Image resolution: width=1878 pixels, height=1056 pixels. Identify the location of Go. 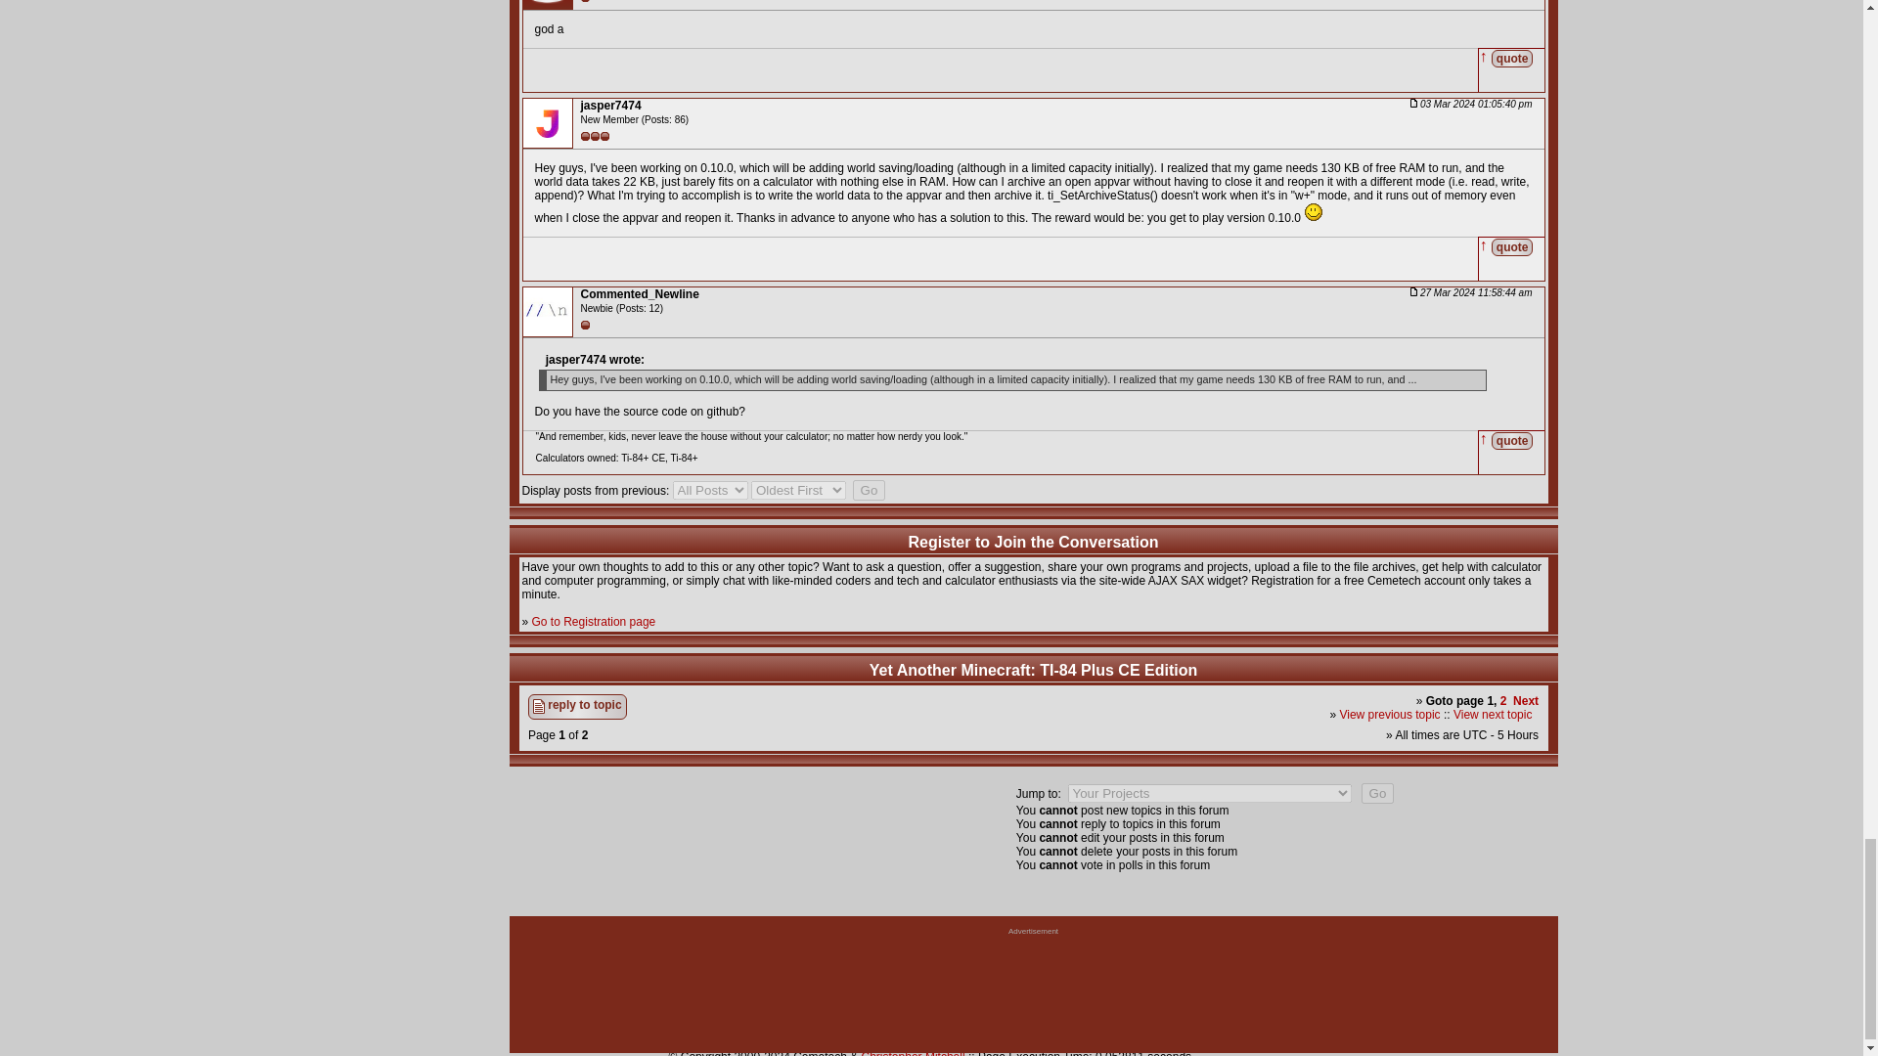
(1378, 793).